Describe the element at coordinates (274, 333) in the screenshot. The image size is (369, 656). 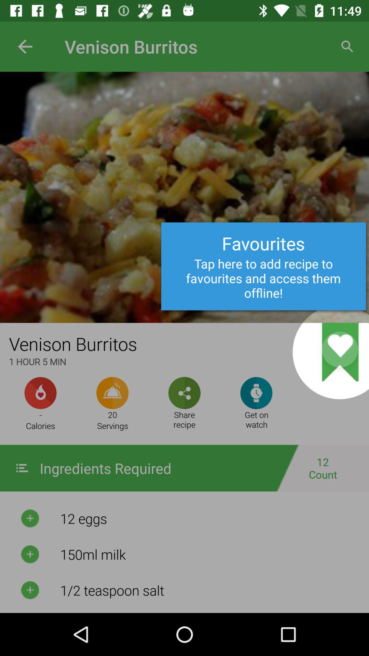
I see `click on the favourites icon` at that location.